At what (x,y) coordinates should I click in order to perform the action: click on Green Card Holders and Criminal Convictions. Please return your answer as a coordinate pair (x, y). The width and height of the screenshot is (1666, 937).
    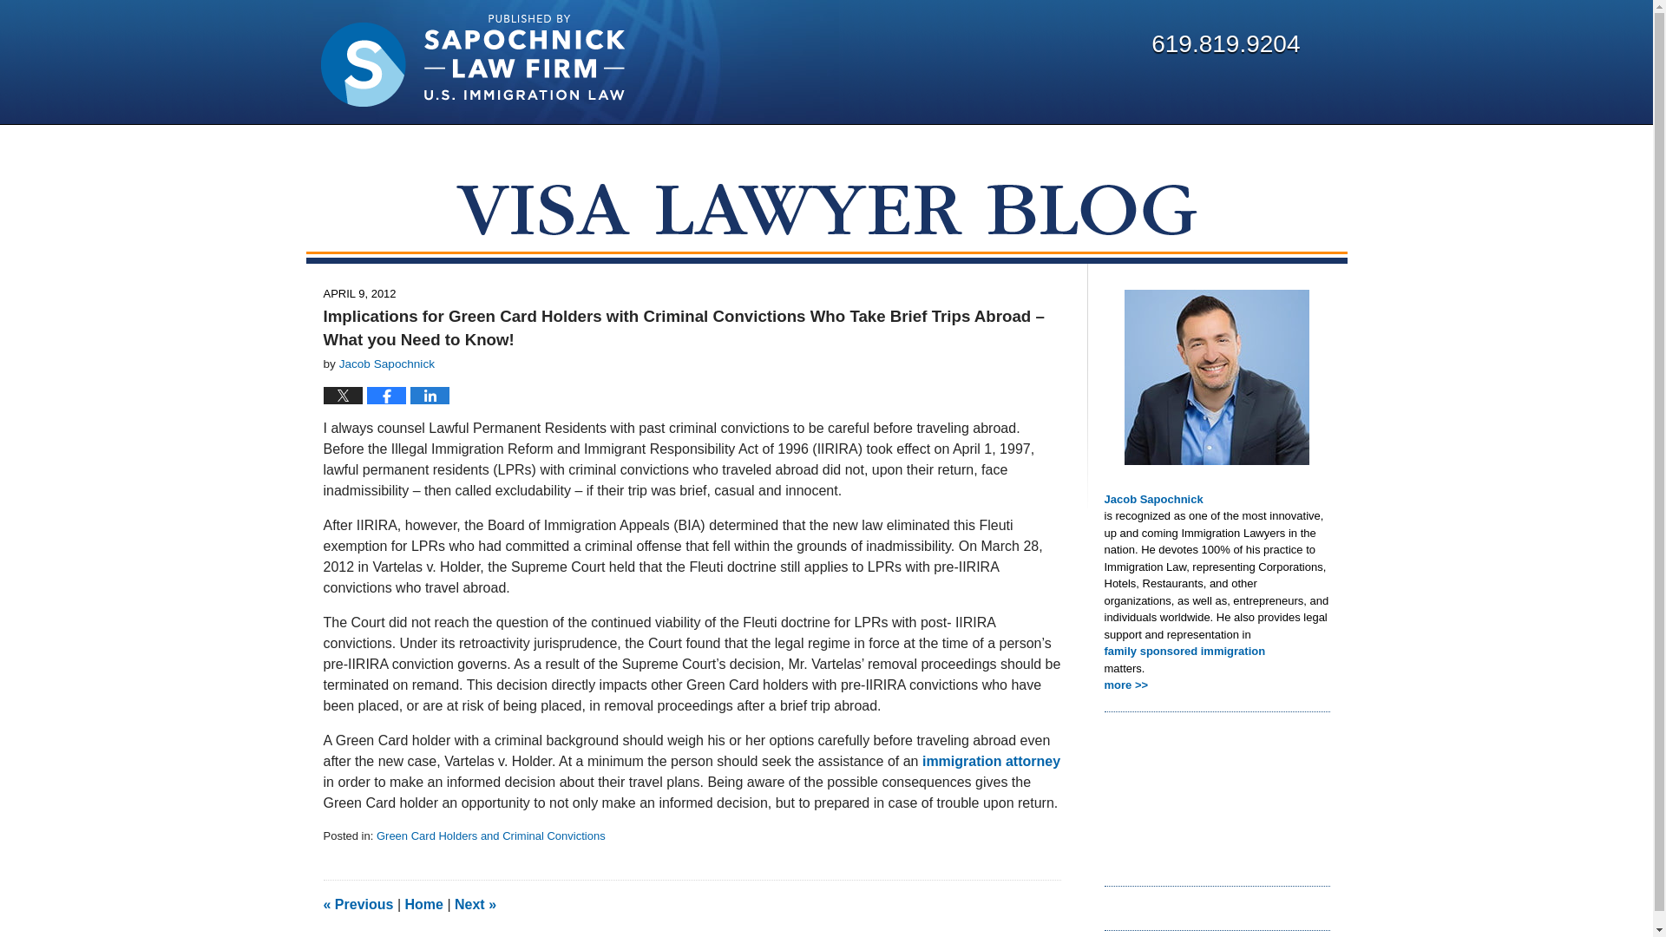
    Looking at the image, I should click on (491, 835).